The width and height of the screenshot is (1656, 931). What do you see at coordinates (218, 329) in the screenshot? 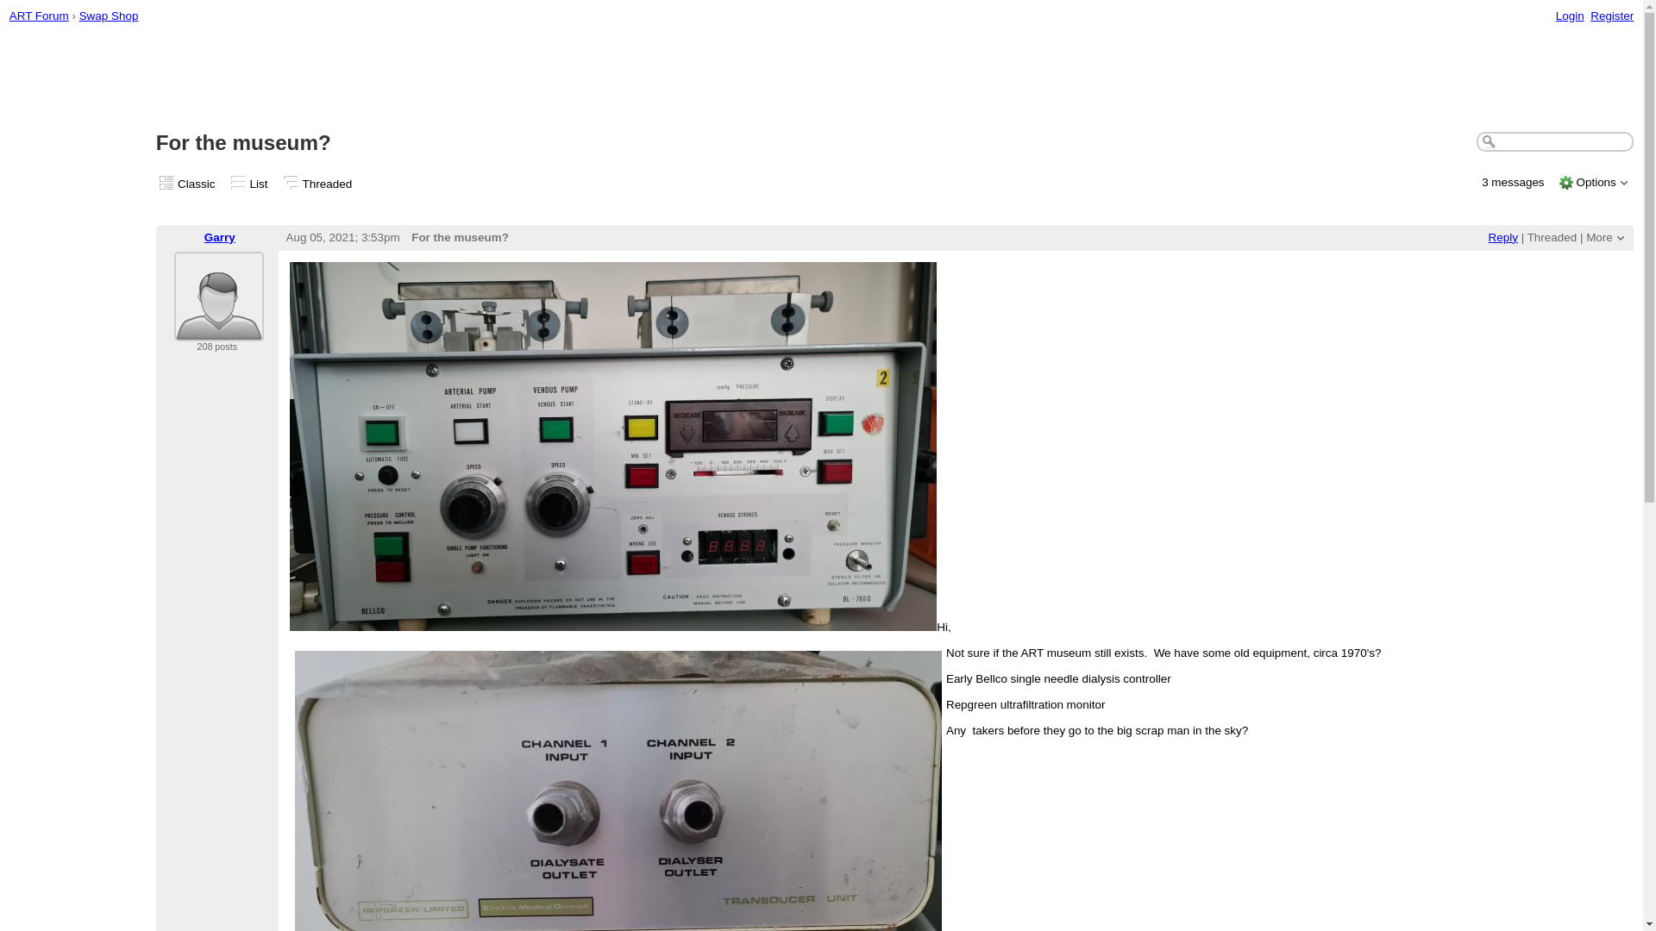
I see `View profile of Garry` at bounding box center [218, 329].